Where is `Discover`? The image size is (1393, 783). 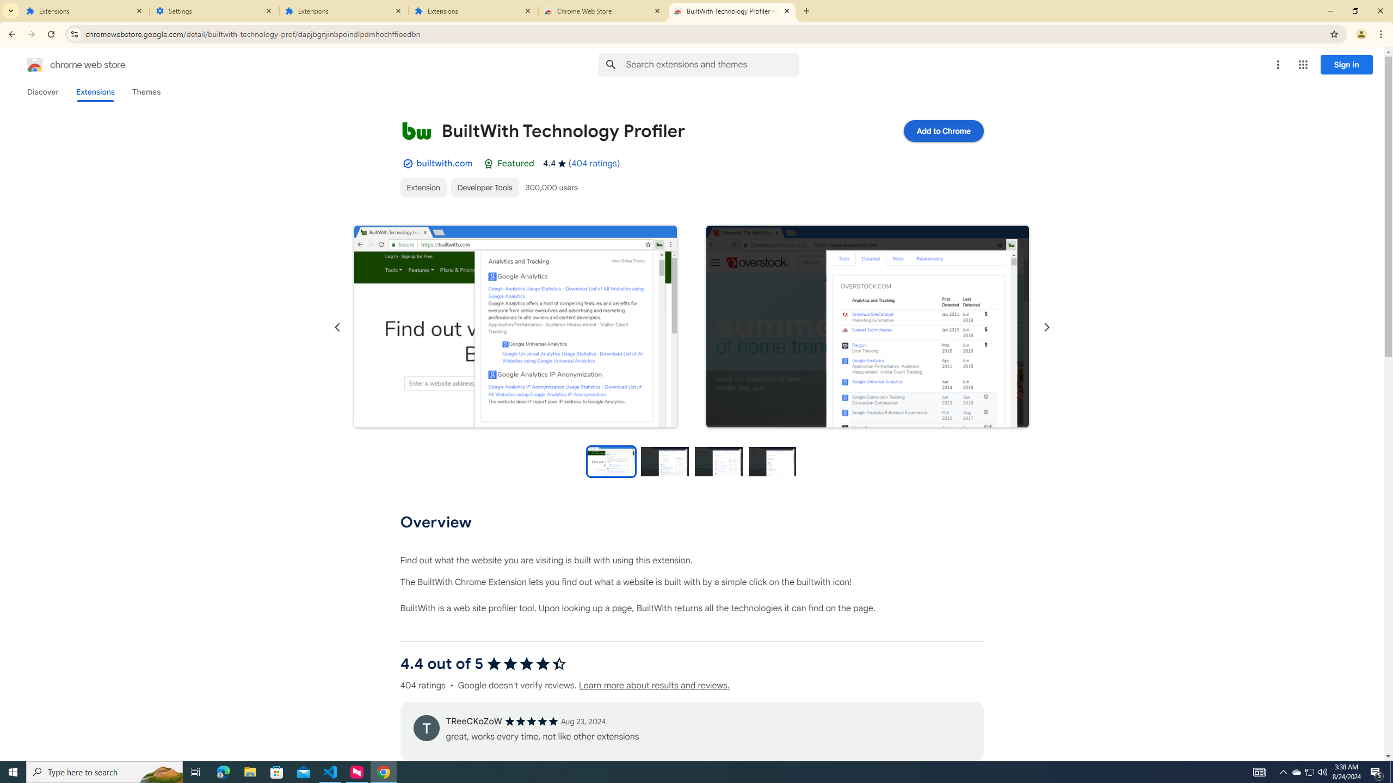
Discover is located at coordinates (42, 92).